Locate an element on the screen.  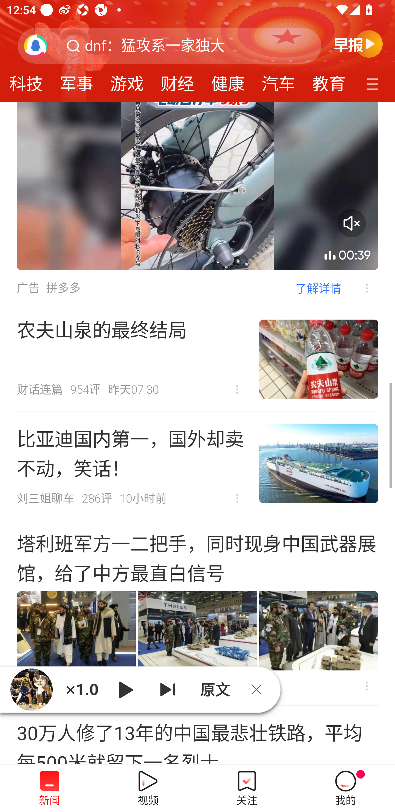
 播放 is located at coordinates (126, 689).